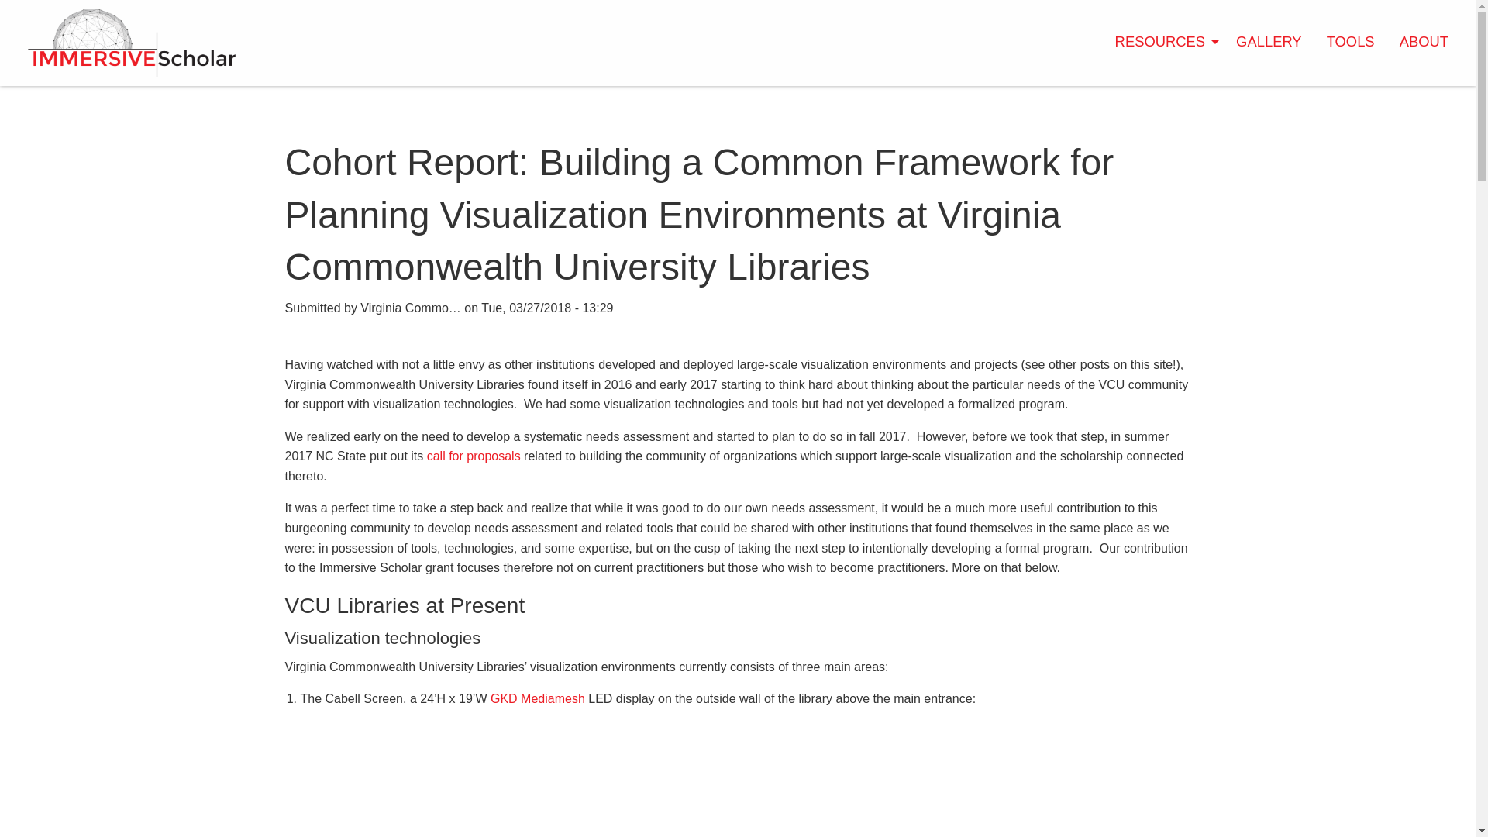  Describe the element at coordinates (1163, 42) in the screenshot. I see `RESOURCES` at that location.